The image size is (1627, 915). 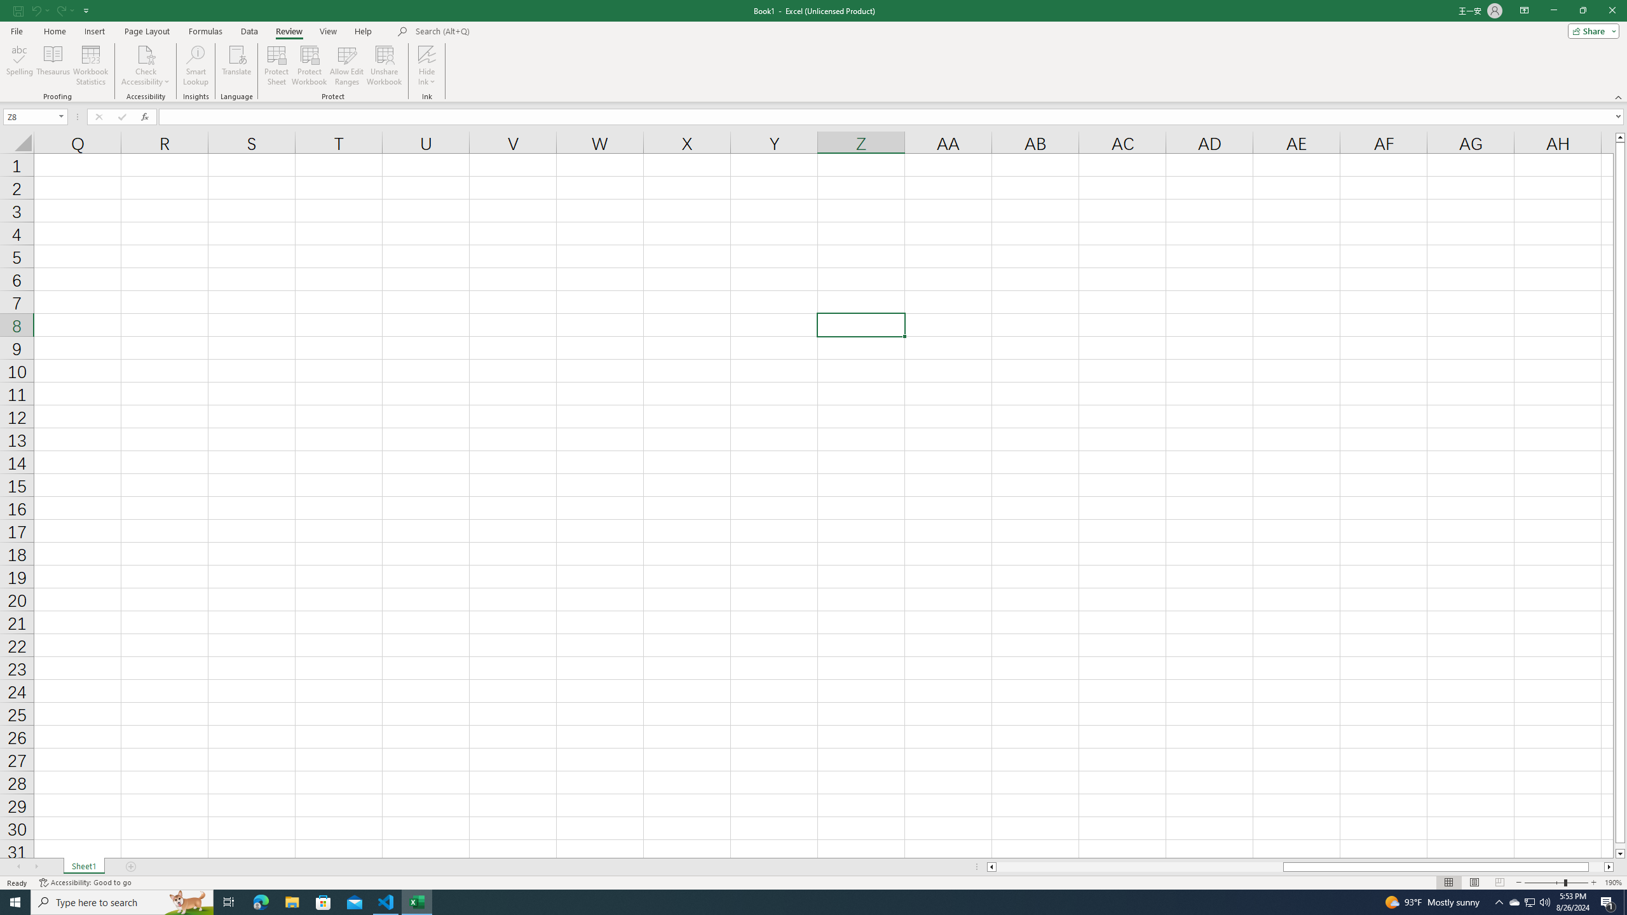 What do you see at coordinates (19, 65) in the screenshot?
I see `Spelling...` at bounding box center [19, 65].